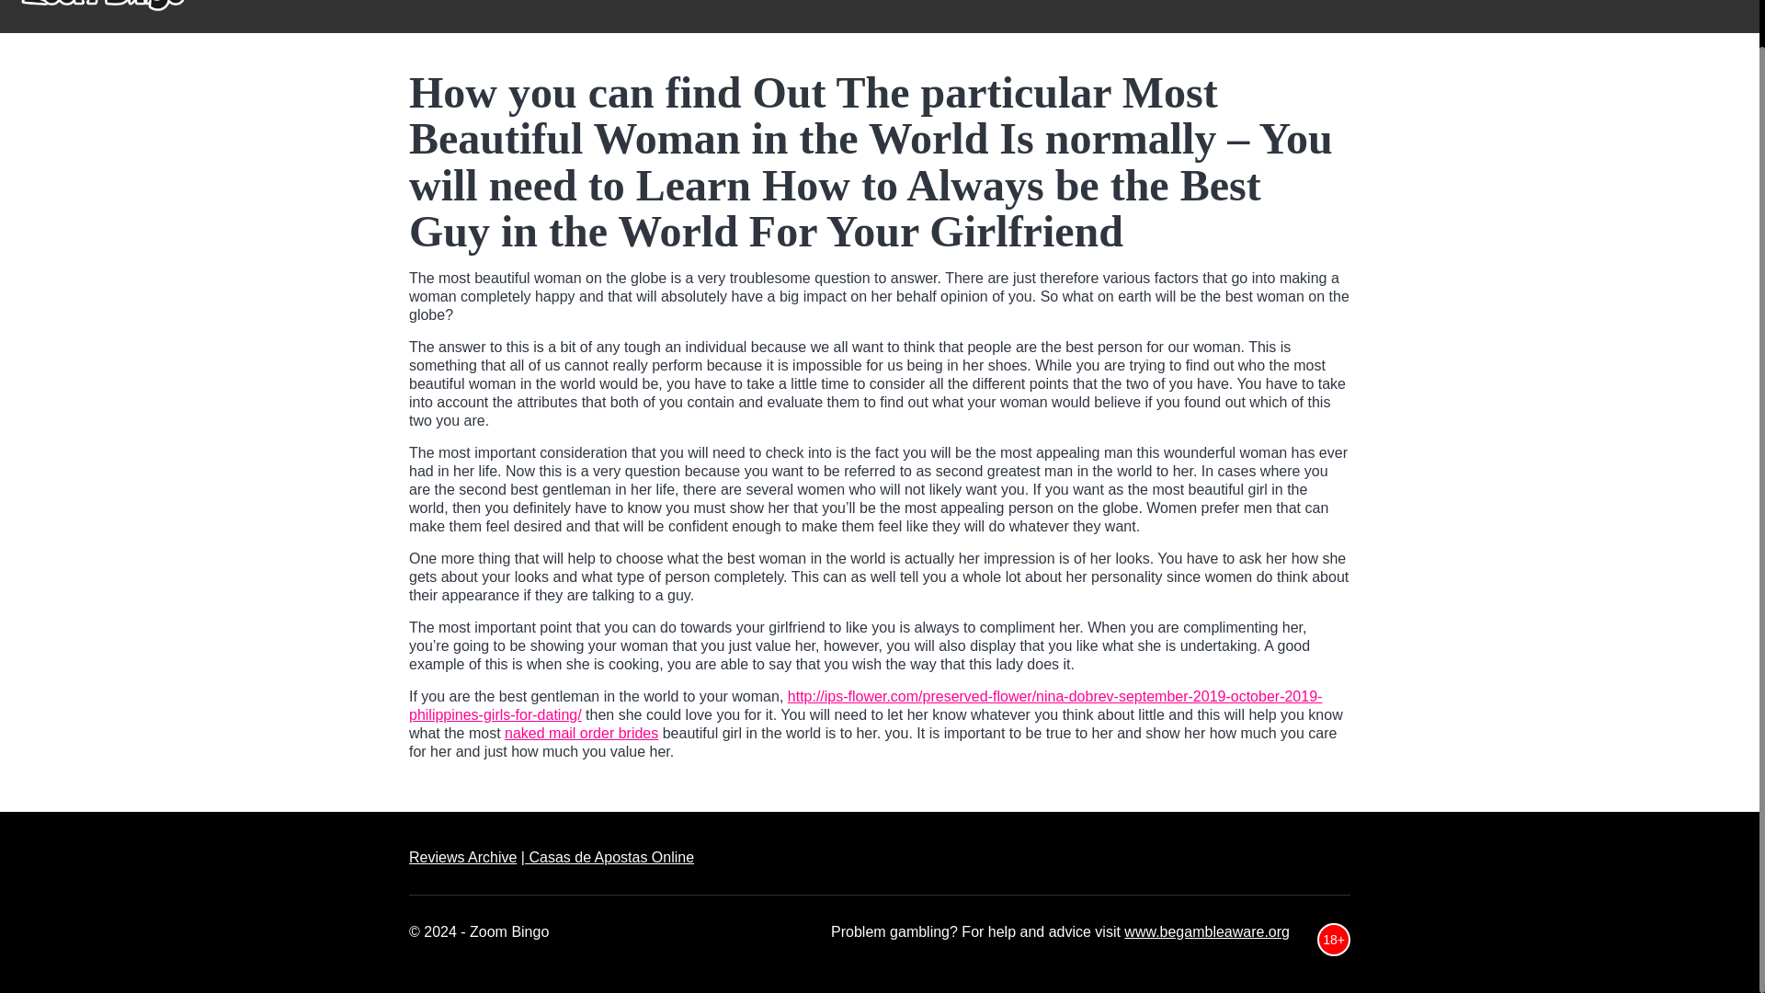 The image size is (1765, 993). What do you see at coordinates (1207, 931) in the screenshot?
I see `www.begambleaware.org` at bounding box center [1207, 931].